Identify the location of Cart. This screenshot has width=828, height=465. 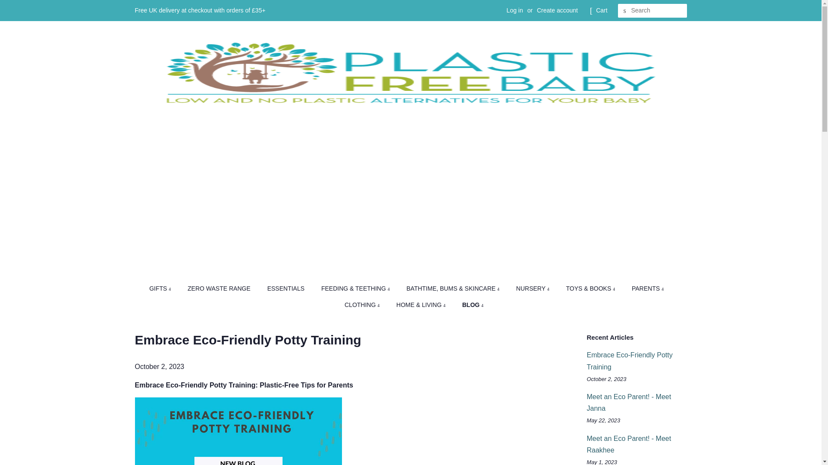
(601, 10).